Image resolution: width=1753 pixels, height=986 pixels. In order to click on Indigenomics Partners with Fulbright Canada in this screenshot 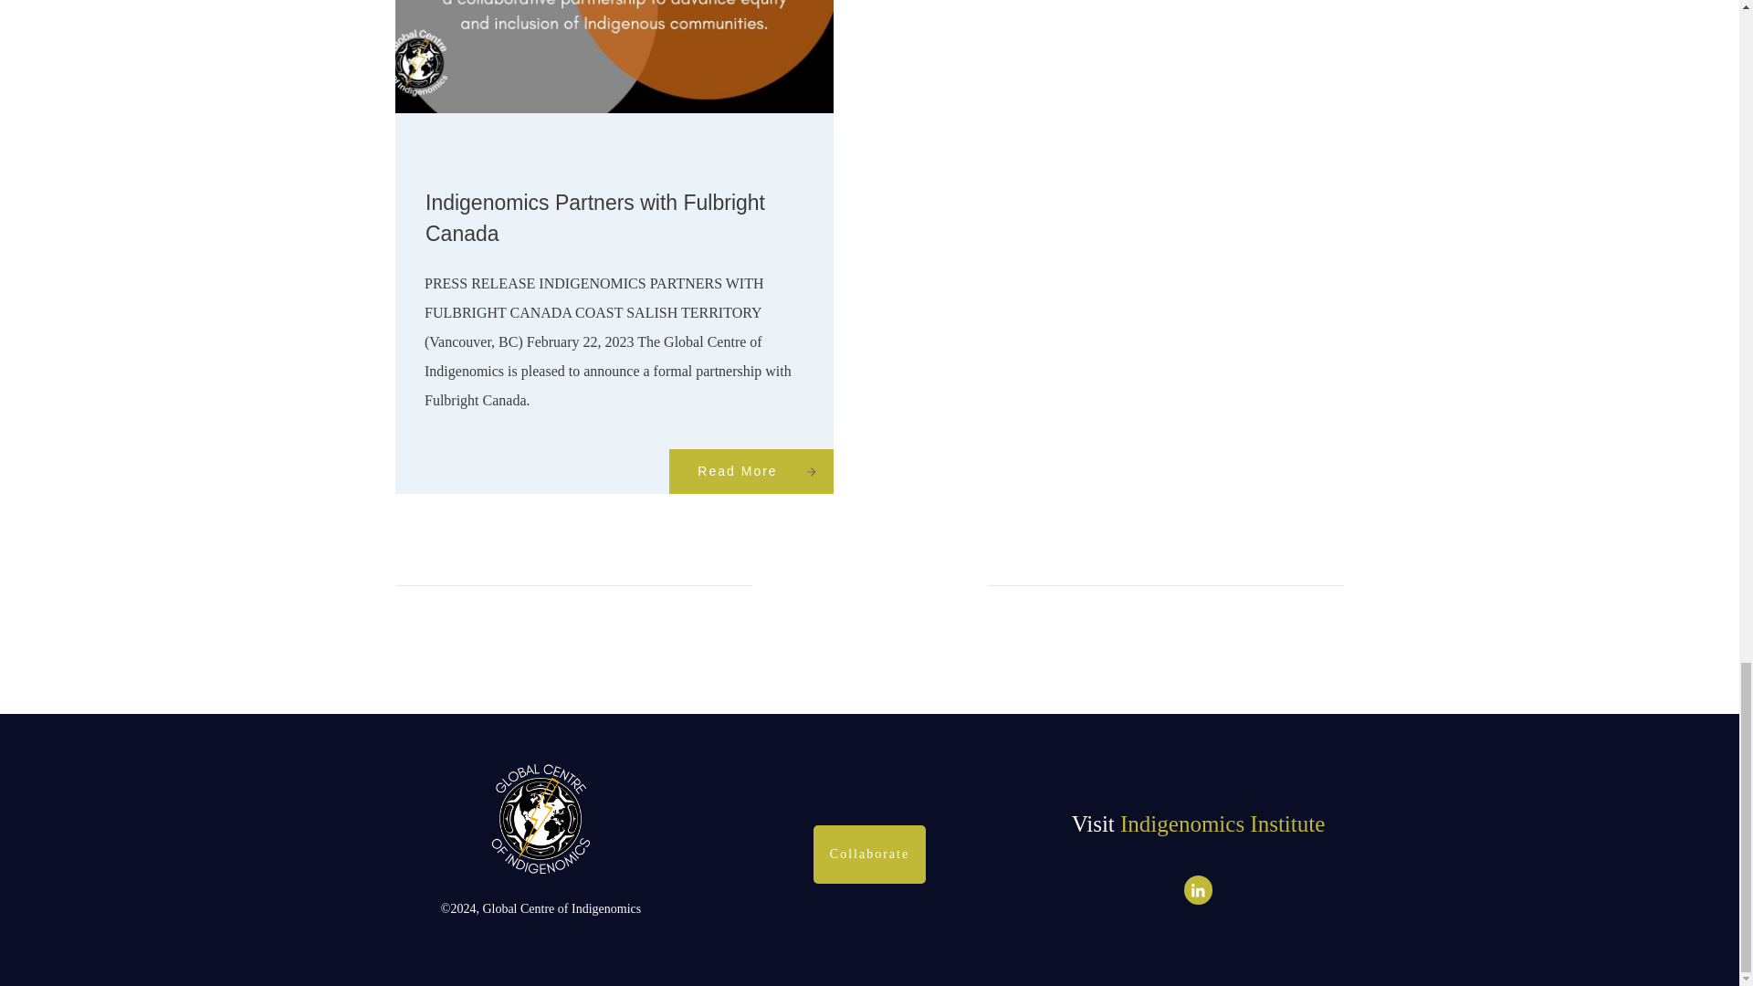, I will do `click(595, 217)`.